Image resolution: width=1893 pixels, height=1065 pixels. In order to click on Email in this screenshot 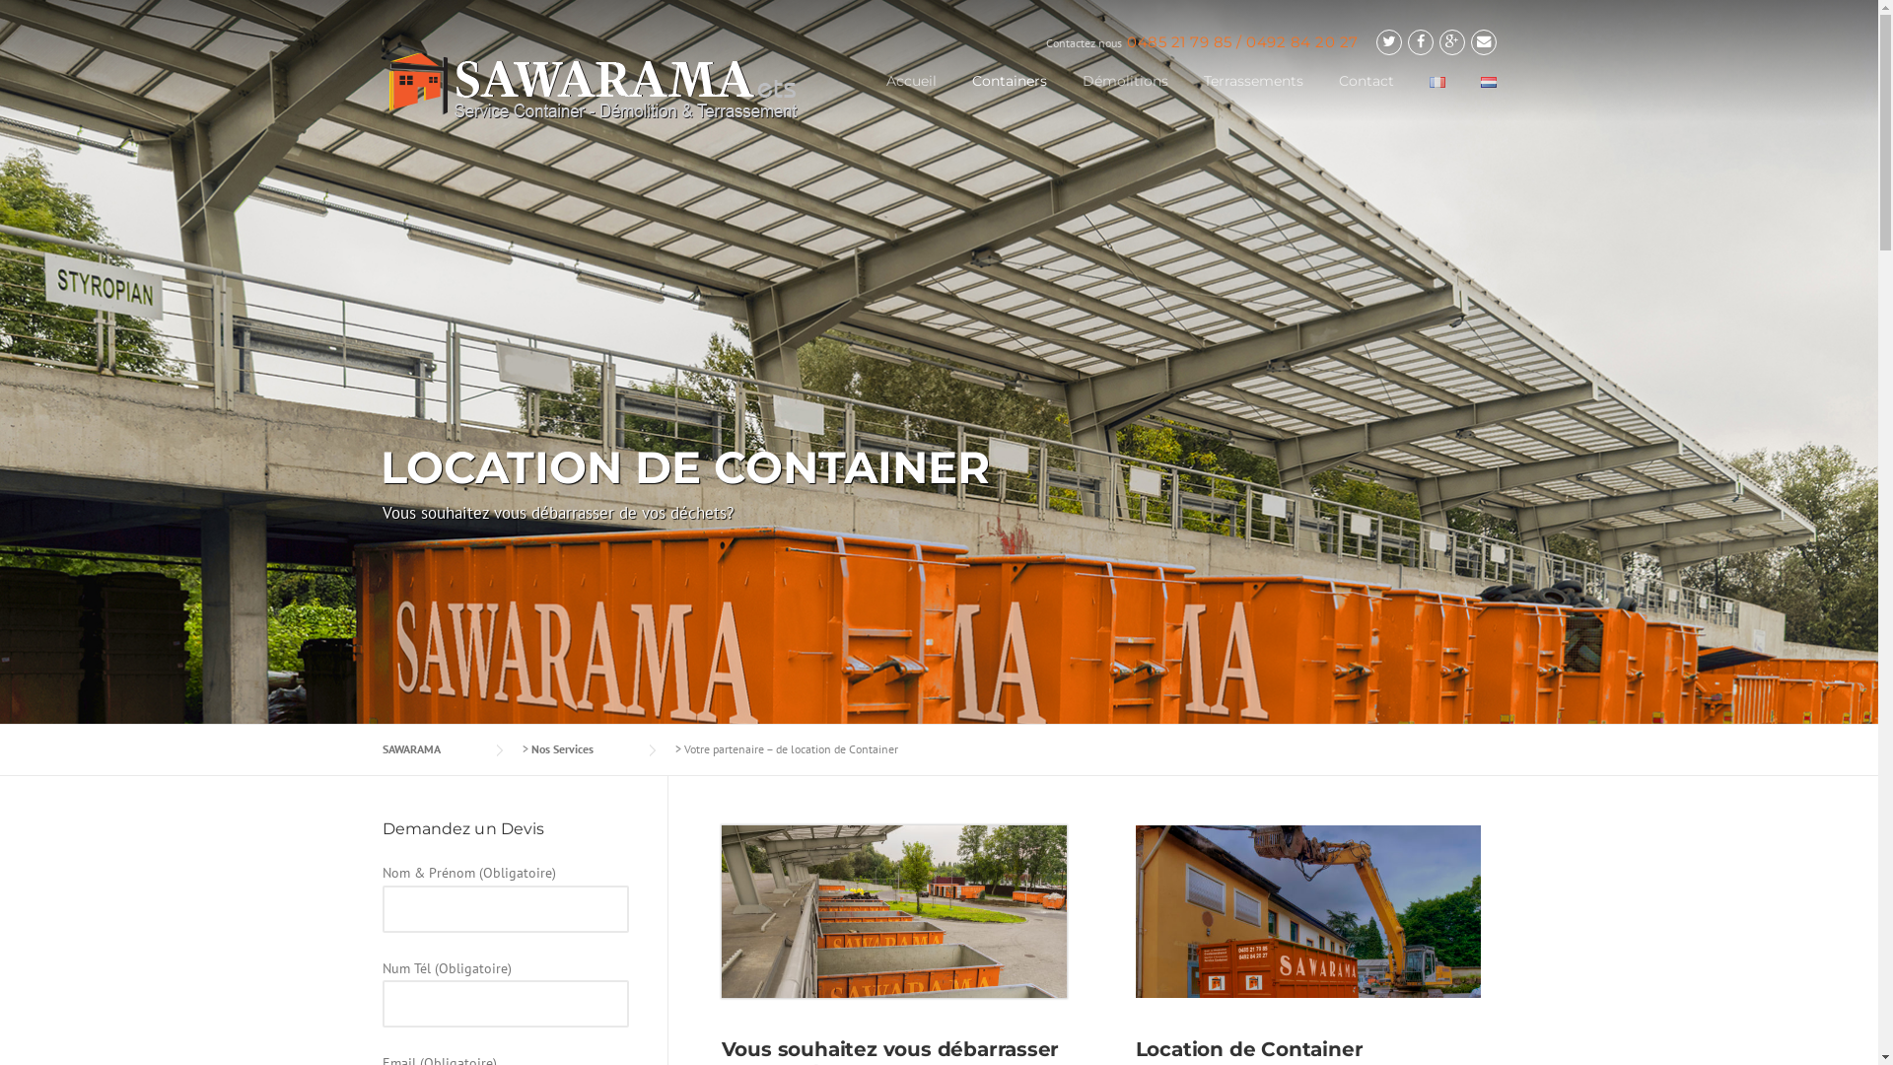, I will do `click(1484, 41)`.